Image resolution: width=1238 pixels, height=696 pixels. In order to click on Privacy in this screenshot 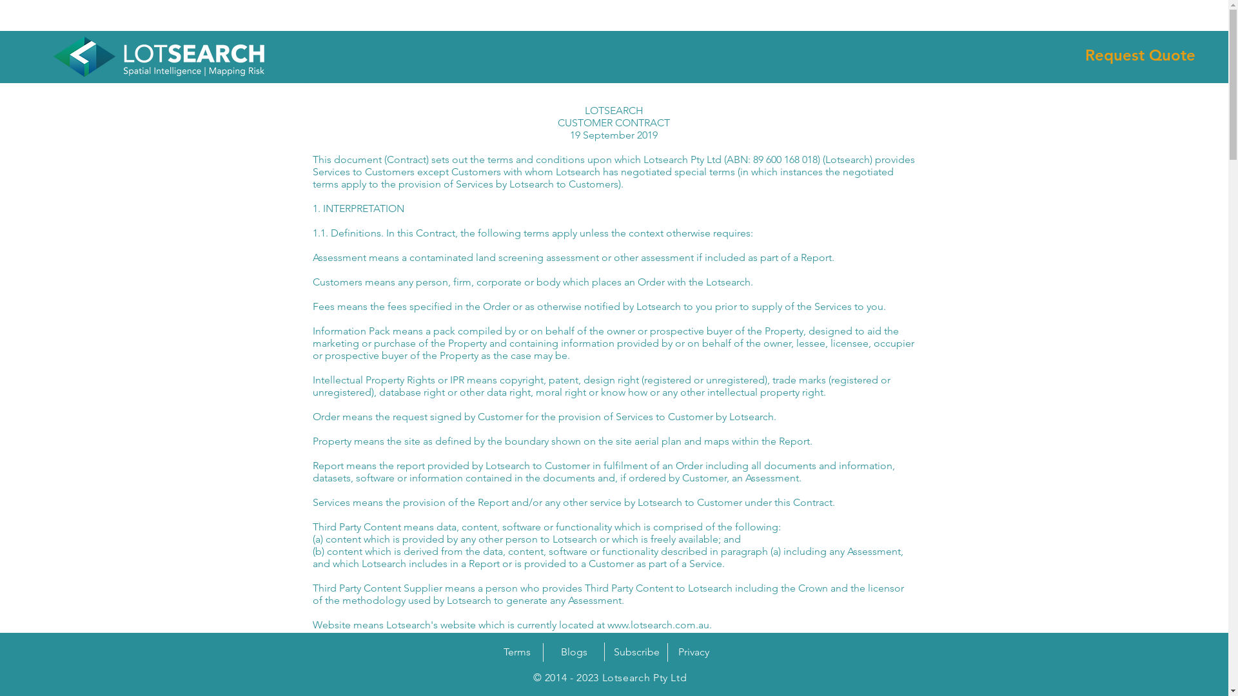, I will do `click(694, 652)`.